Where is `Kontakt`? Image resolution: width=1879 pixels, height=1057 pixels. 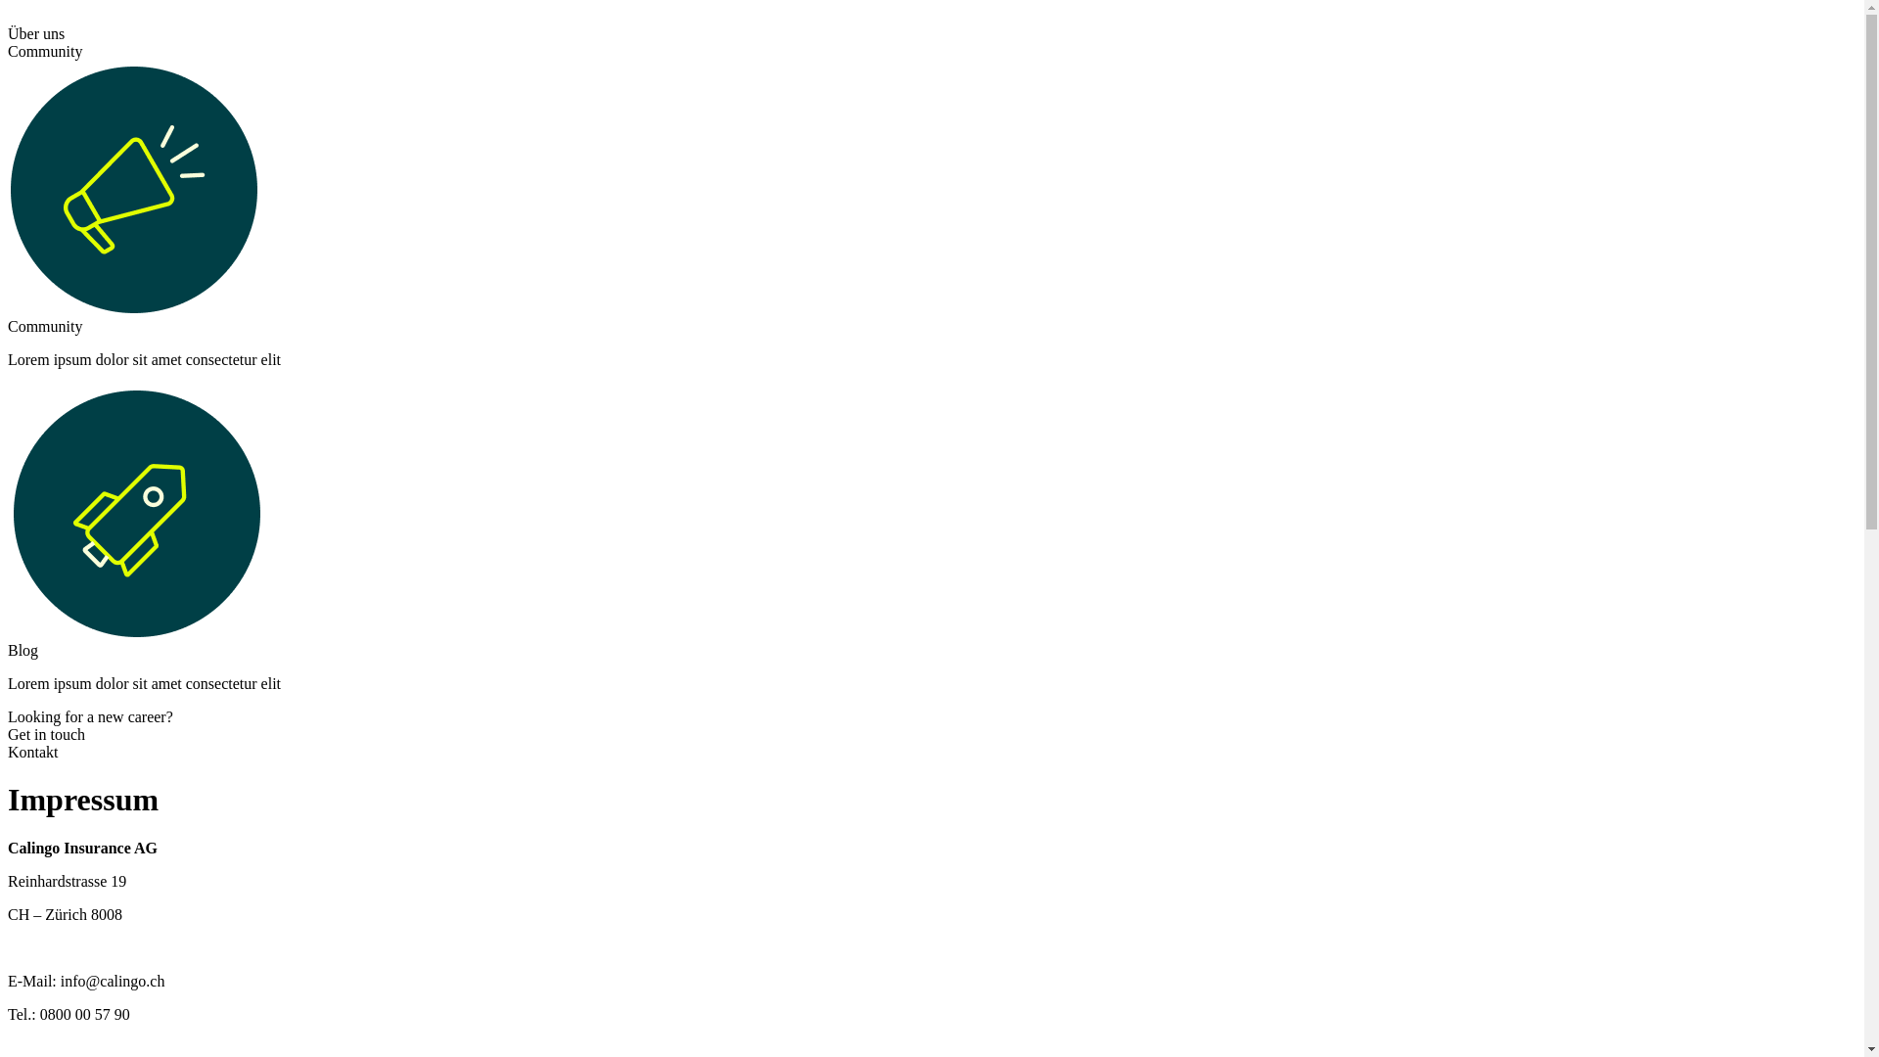 Kontakt is located at coordinates (33, 752).